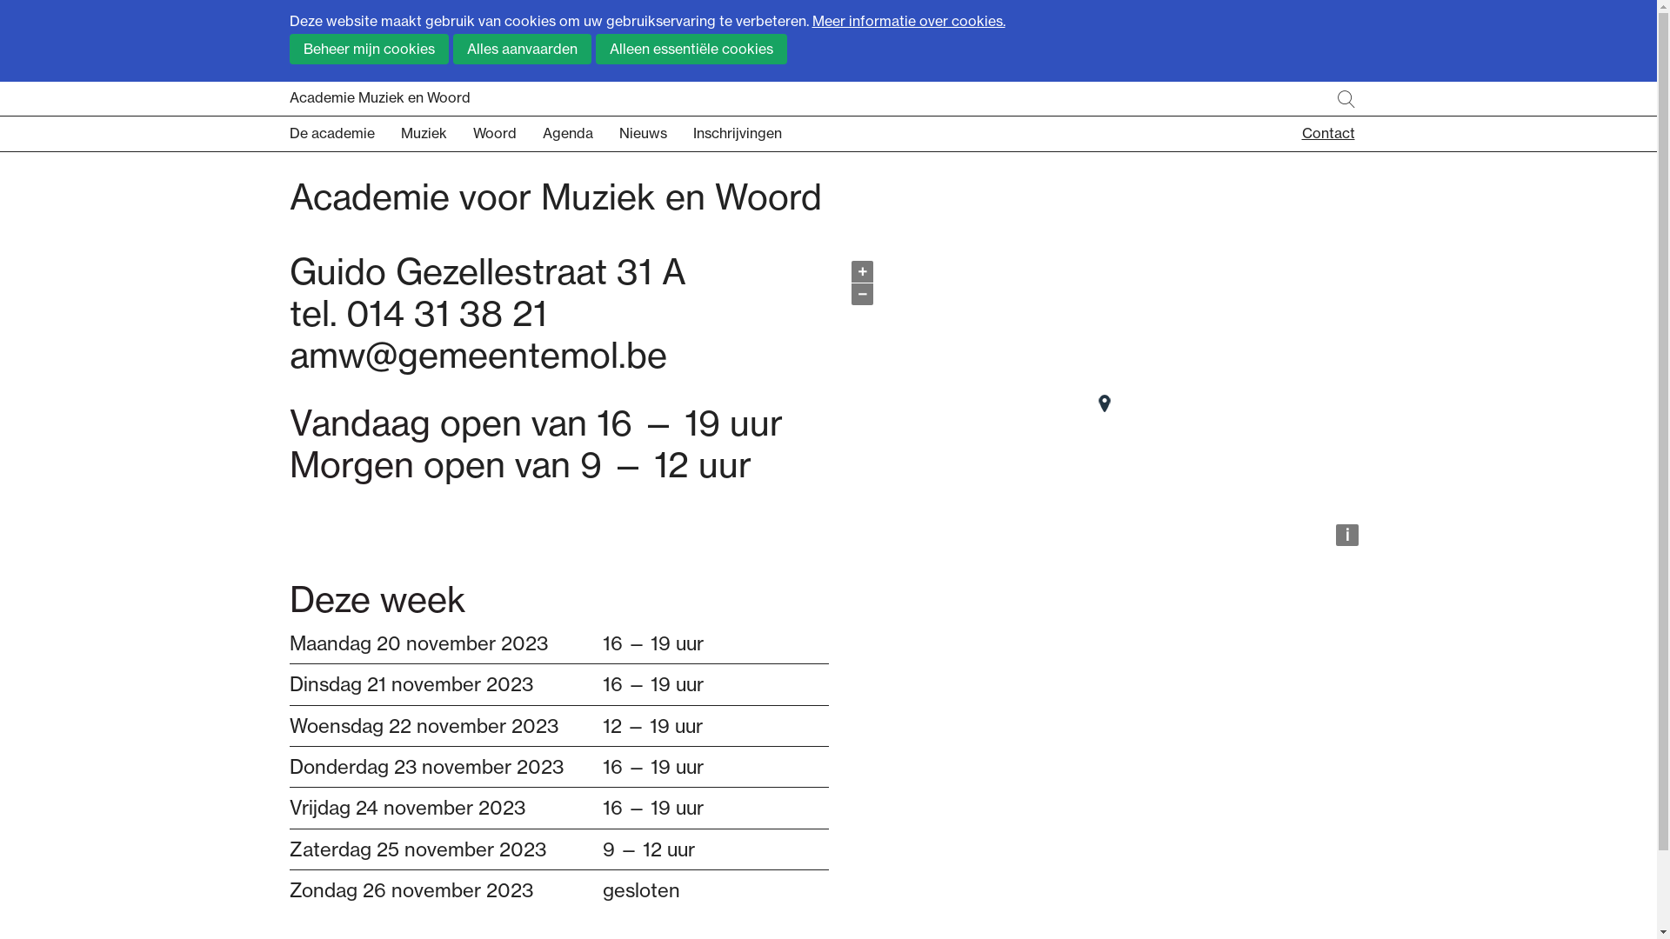 Image resolution: width=1670 pixels, height=939 pixels. What do you see at coordinates (828, 176) in the screenshot?
I see `Naar content` at bounding box center [828, 176].